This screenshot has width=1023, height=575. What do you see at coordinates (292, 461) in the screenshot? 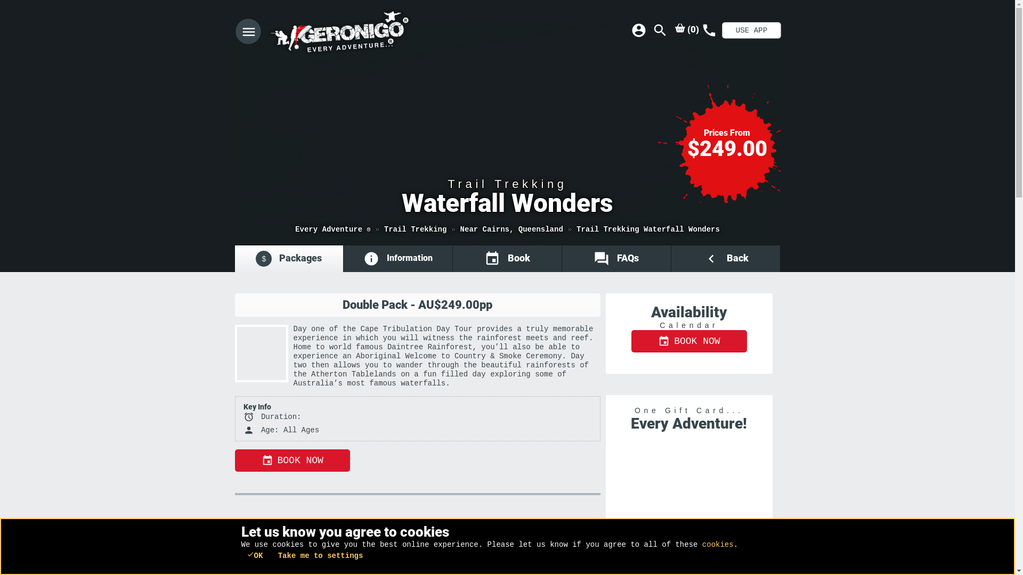
I see `event_dateBOOK NOW` at bounding box center [292, 461].